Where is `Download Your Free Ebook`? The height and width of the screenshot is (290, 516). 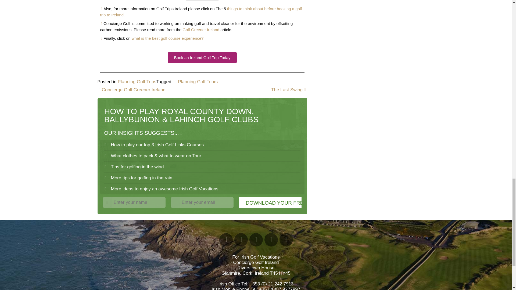 Download Your Free Ebook is located at coordinates (270, 202).